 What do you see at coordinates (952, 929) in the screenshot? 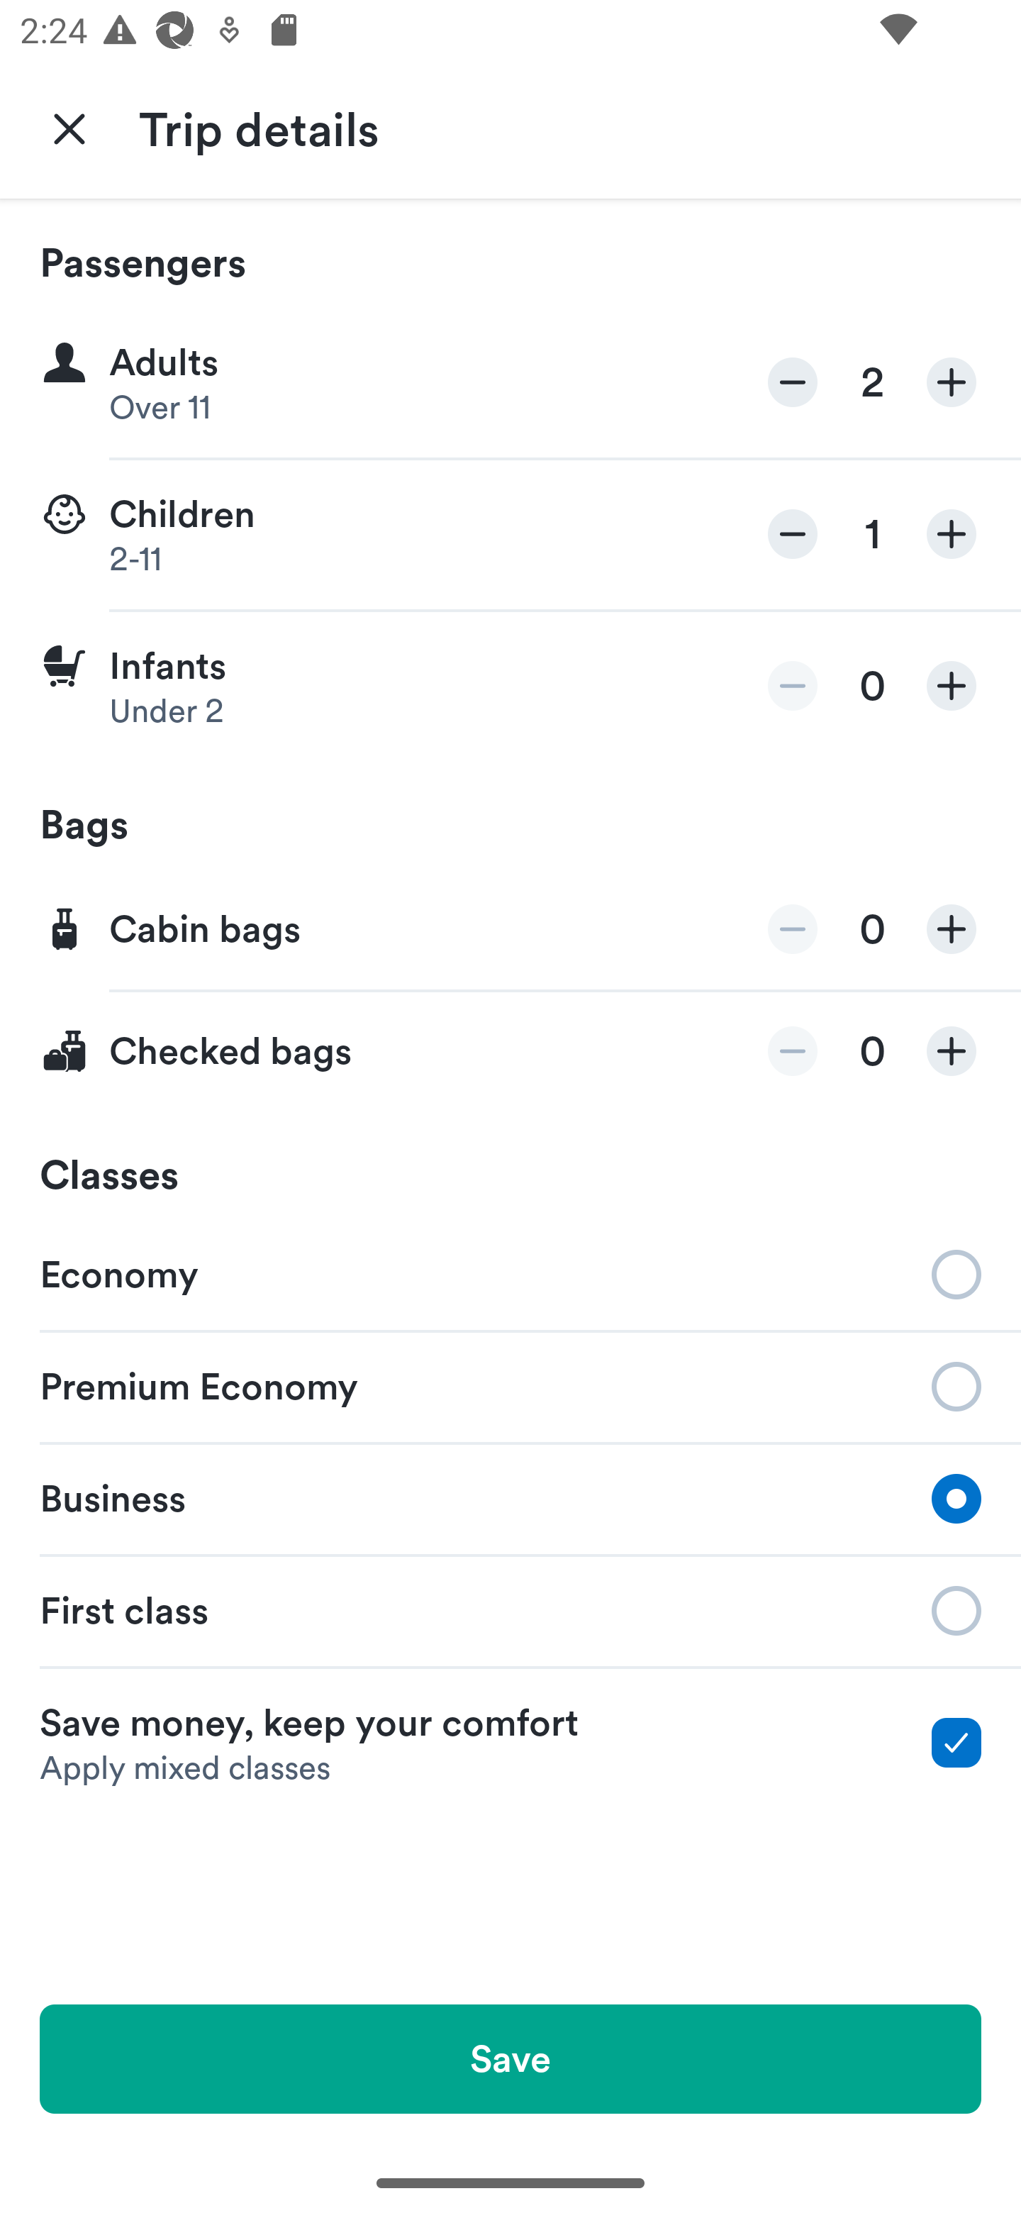
I see `Add` at bounding box center [952, 929].